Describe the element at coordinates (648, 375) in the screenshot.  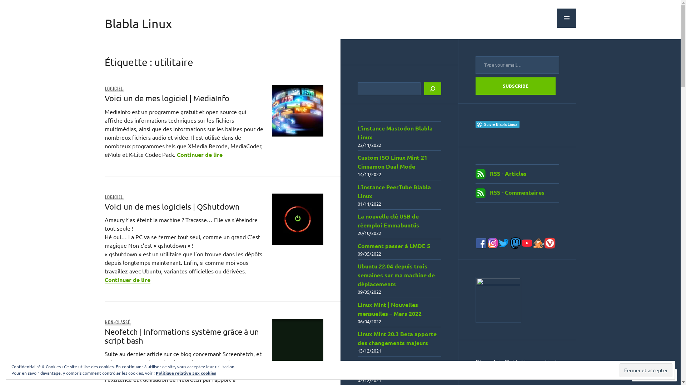
I see `Suivre` at that location.